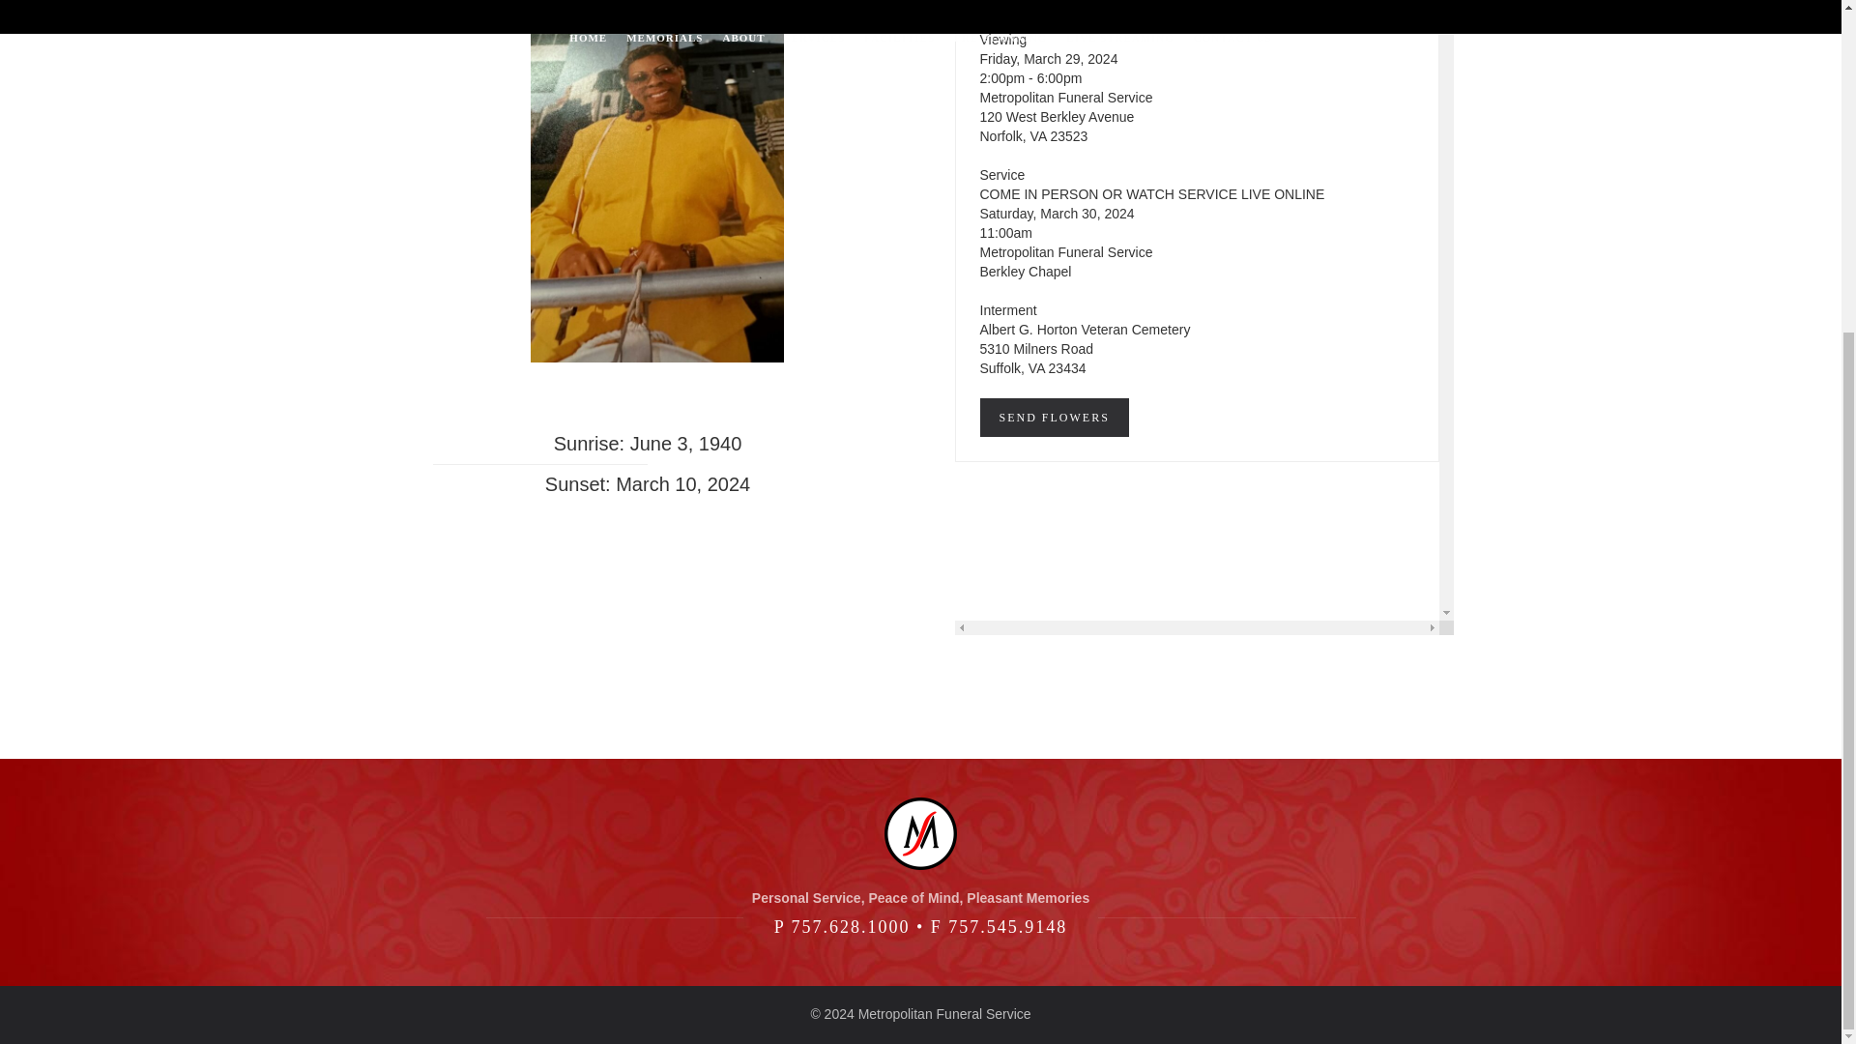 Image resolution: width=1856 pixels, height=1044 pixels. I want to click on Condolences, so click(1210, 3).